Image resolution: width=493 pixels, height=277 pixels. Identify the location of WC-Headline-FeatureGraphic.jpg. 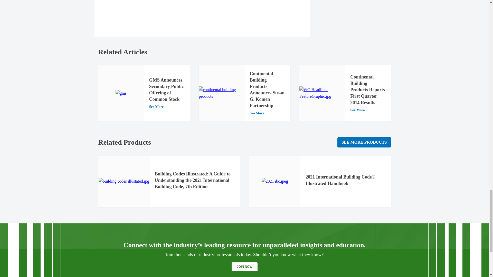
(322, 93).